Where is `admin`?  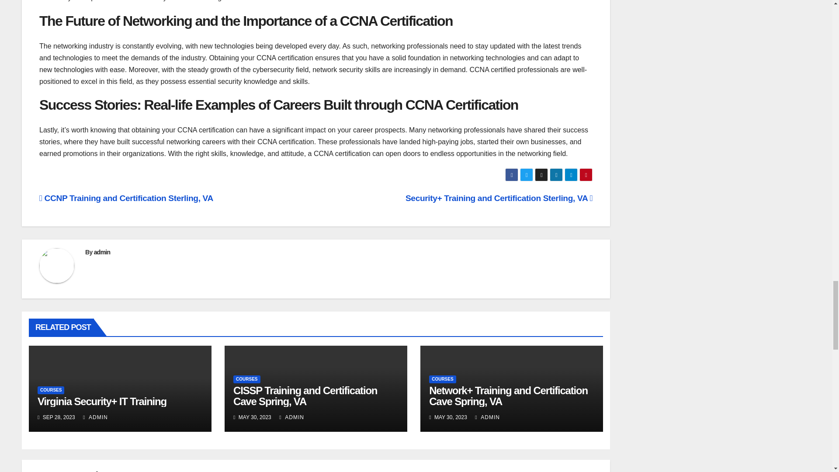
admin is located at coordinates (102, 252).